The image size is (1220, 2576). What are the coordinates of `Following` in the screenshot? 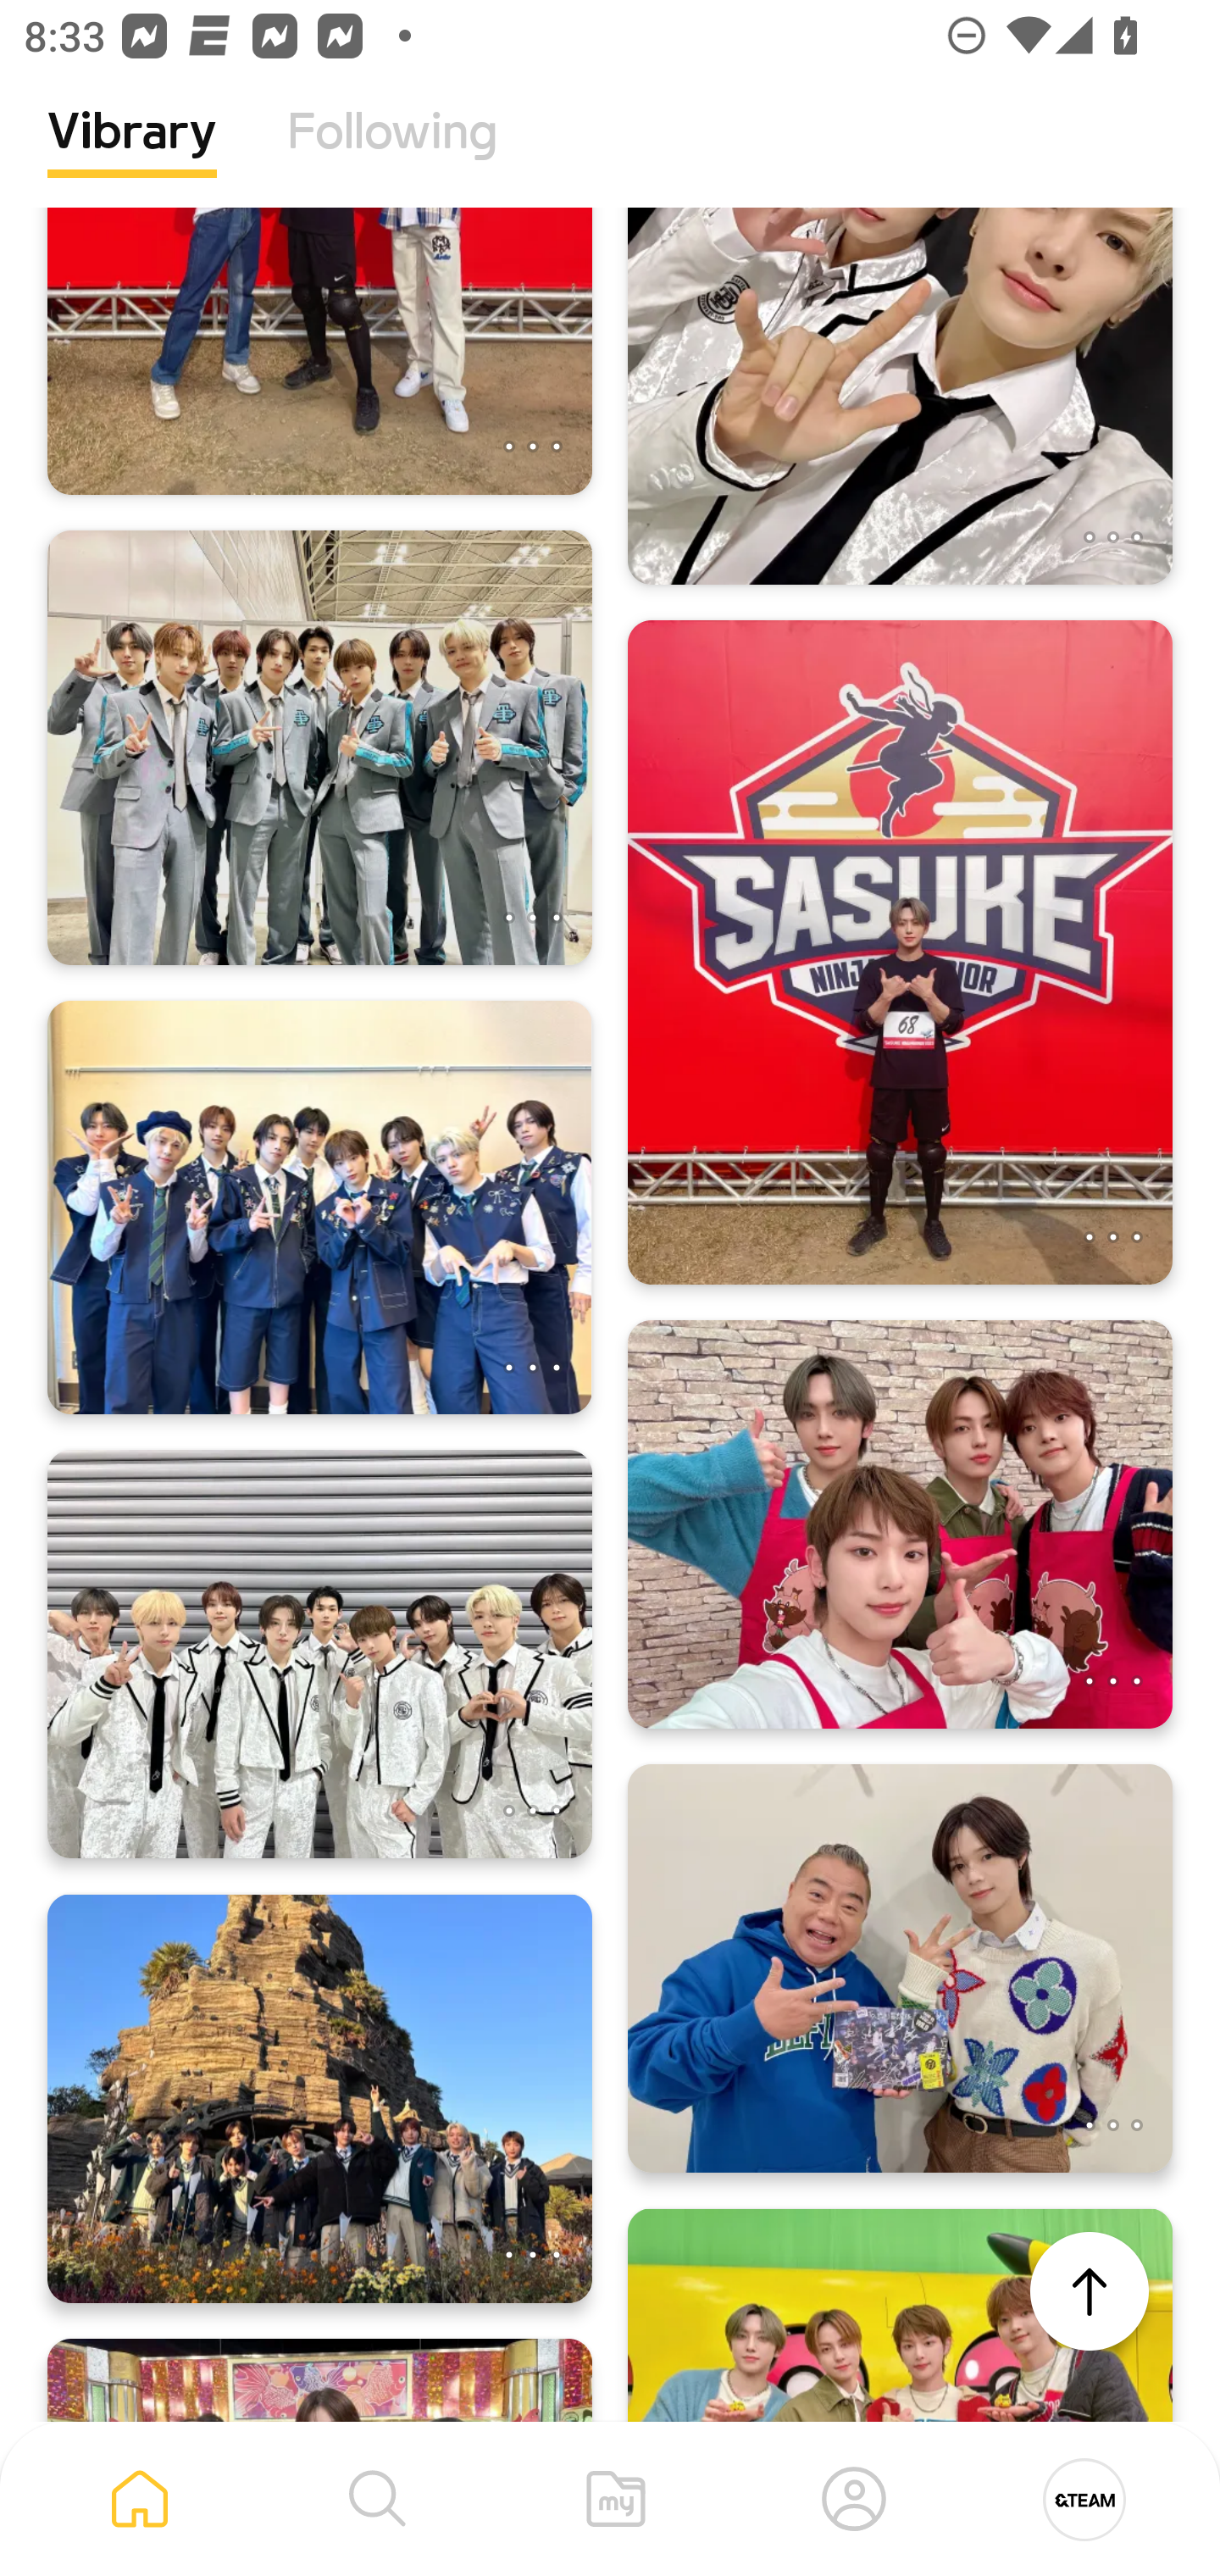 It's located at (392, 157).